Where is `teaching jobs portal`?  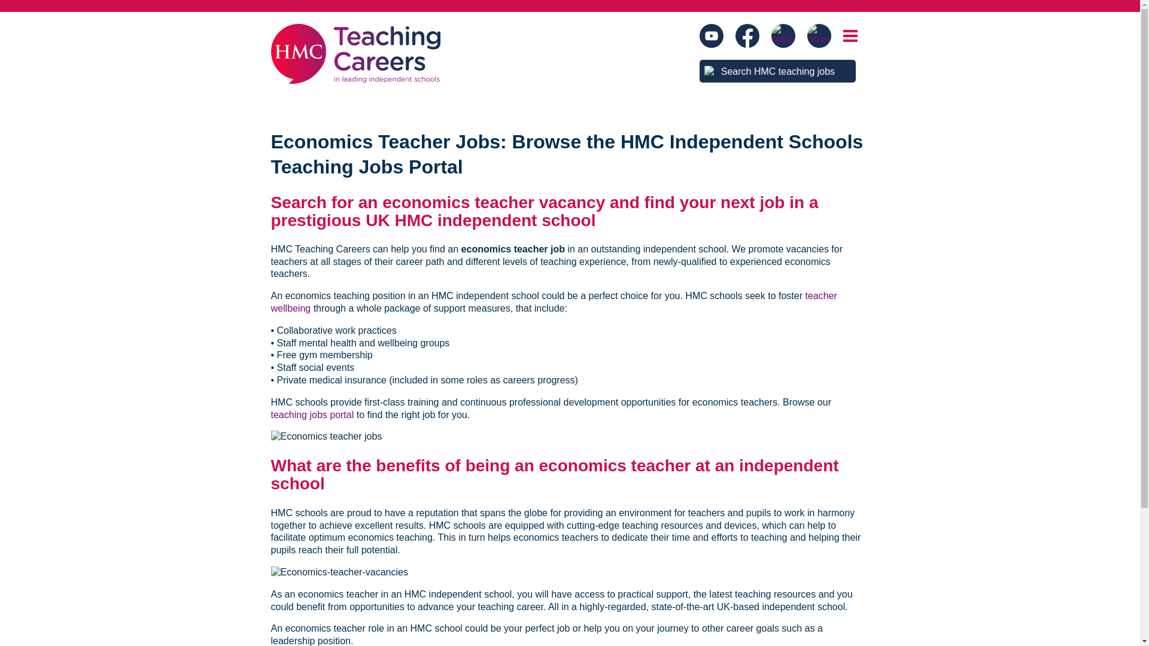 teaching jobs portal is located at coordinates (312, 415).